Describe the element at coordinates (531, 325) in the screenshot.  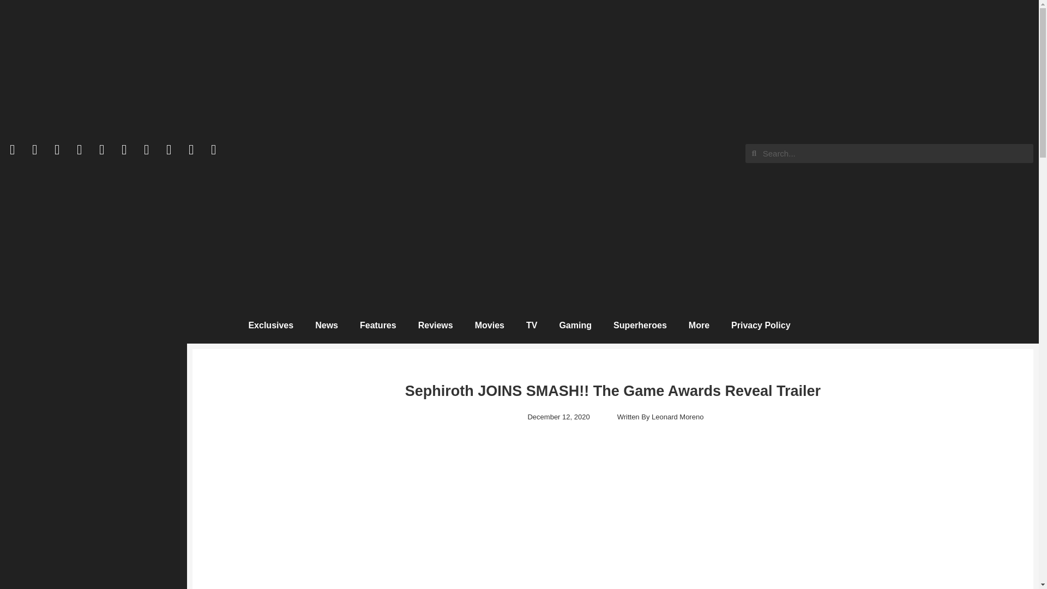
I see `TV` at that location.